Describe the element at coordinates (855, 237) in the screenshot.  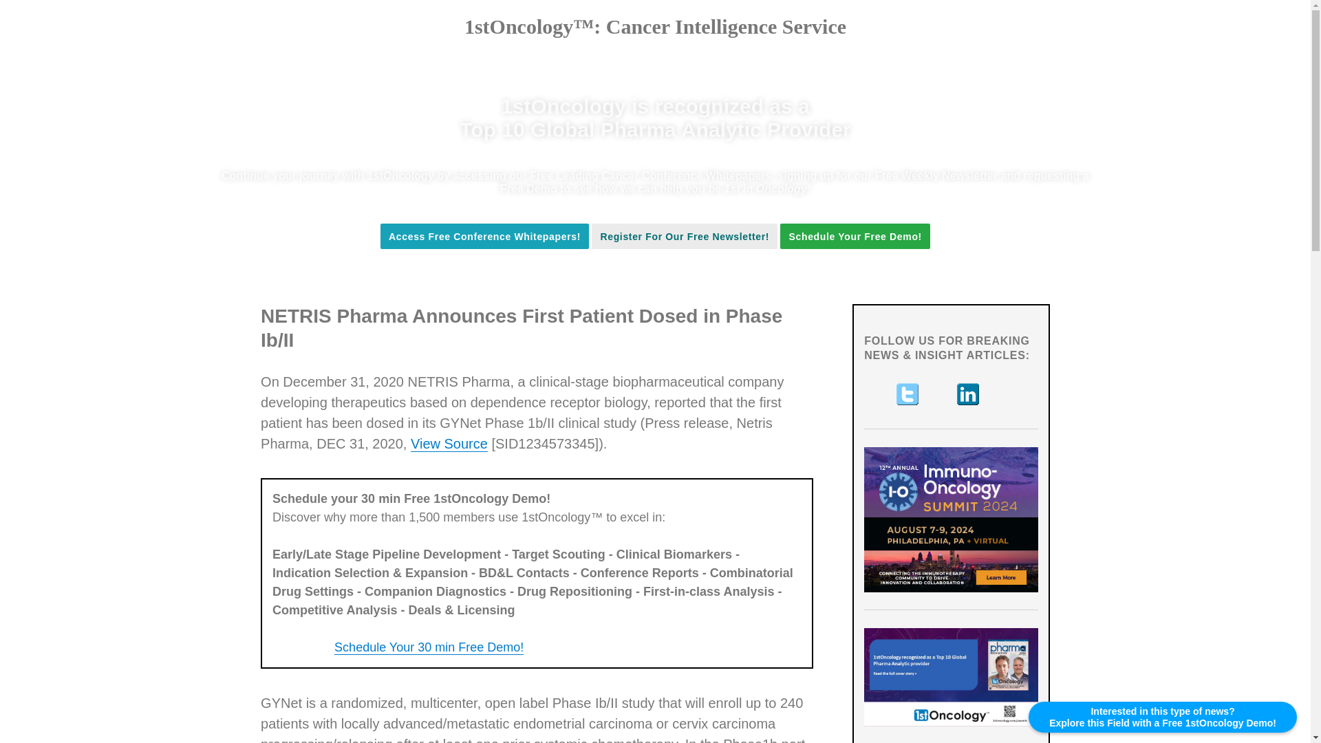
I see `Schedule Your Free Demo!` at that location.